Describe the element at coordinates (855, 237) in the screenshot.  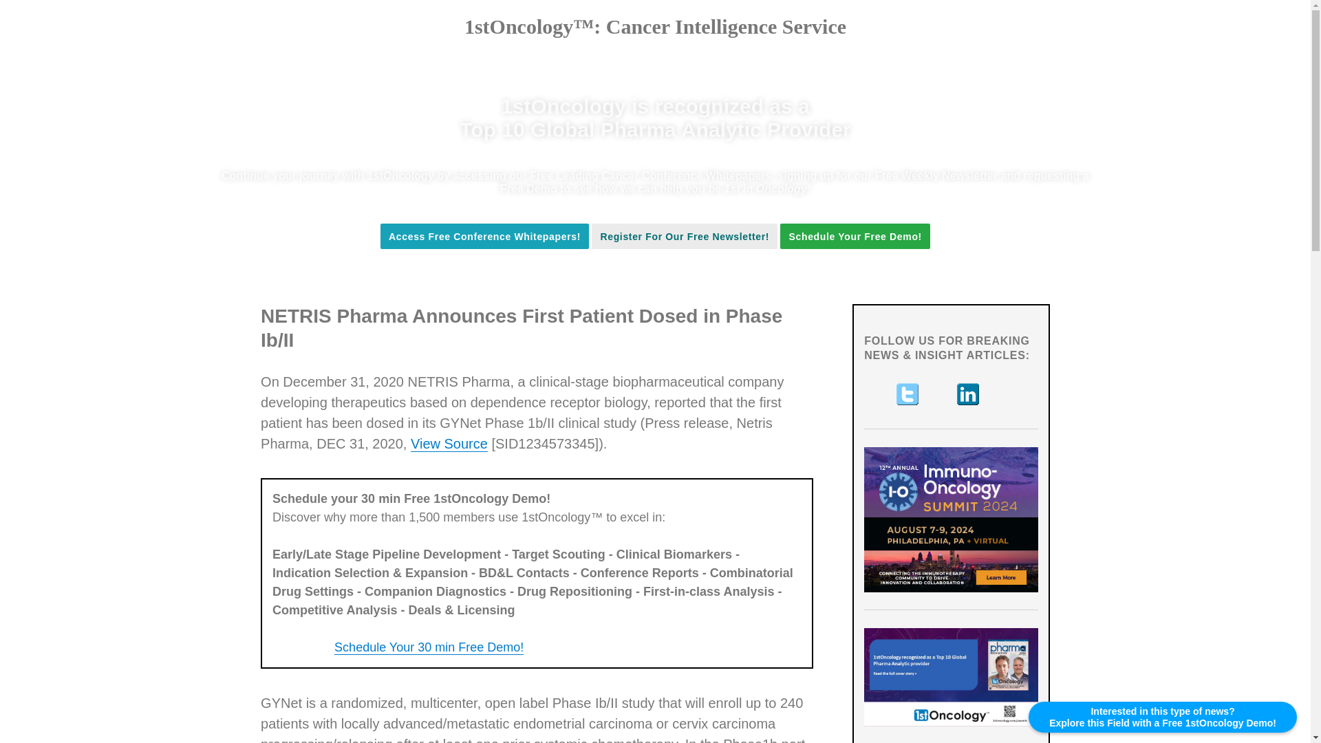
I see `Schedule Your Free Demo!` at that location.